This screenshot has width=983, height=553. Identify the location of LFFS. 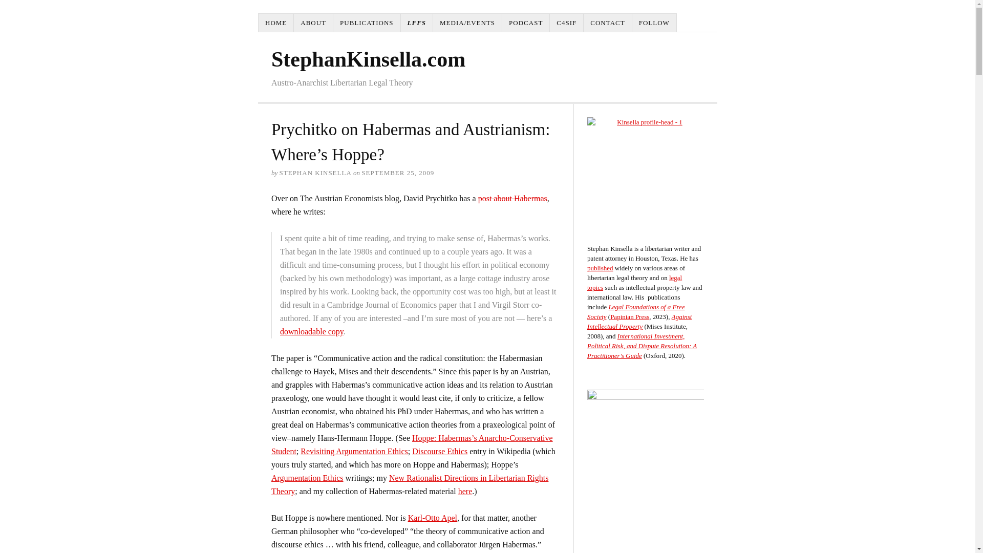
(417, 23).